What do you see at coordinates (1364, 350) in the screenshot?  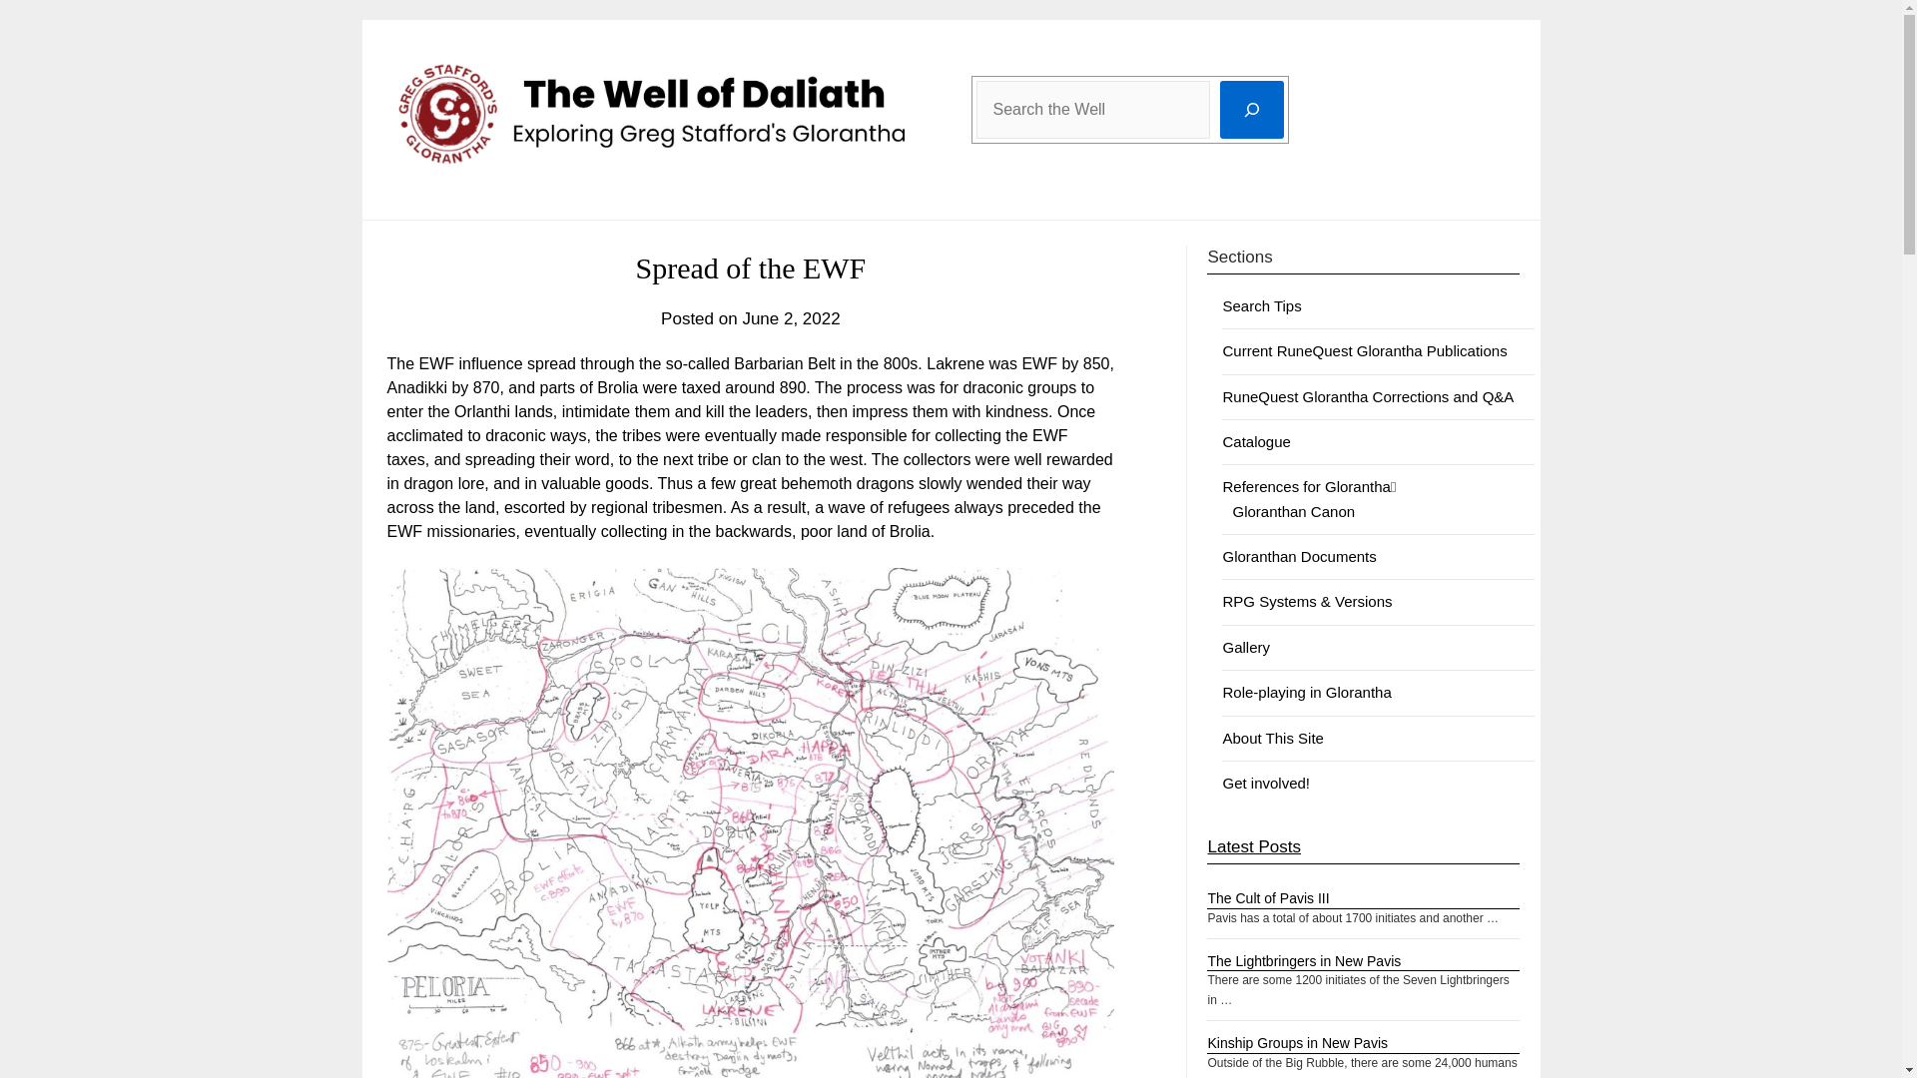 I see `Current RuneQuest Glorantha Publications` at bounding box center [1364, 350].